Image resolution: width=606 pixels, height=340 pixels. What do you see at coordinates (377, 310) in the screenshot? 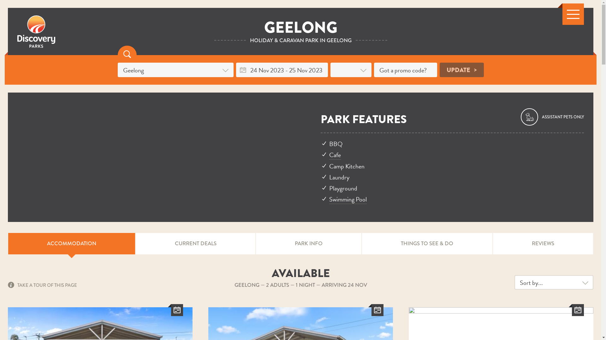
I see `Calendar view` at bounding box center [377, 310].